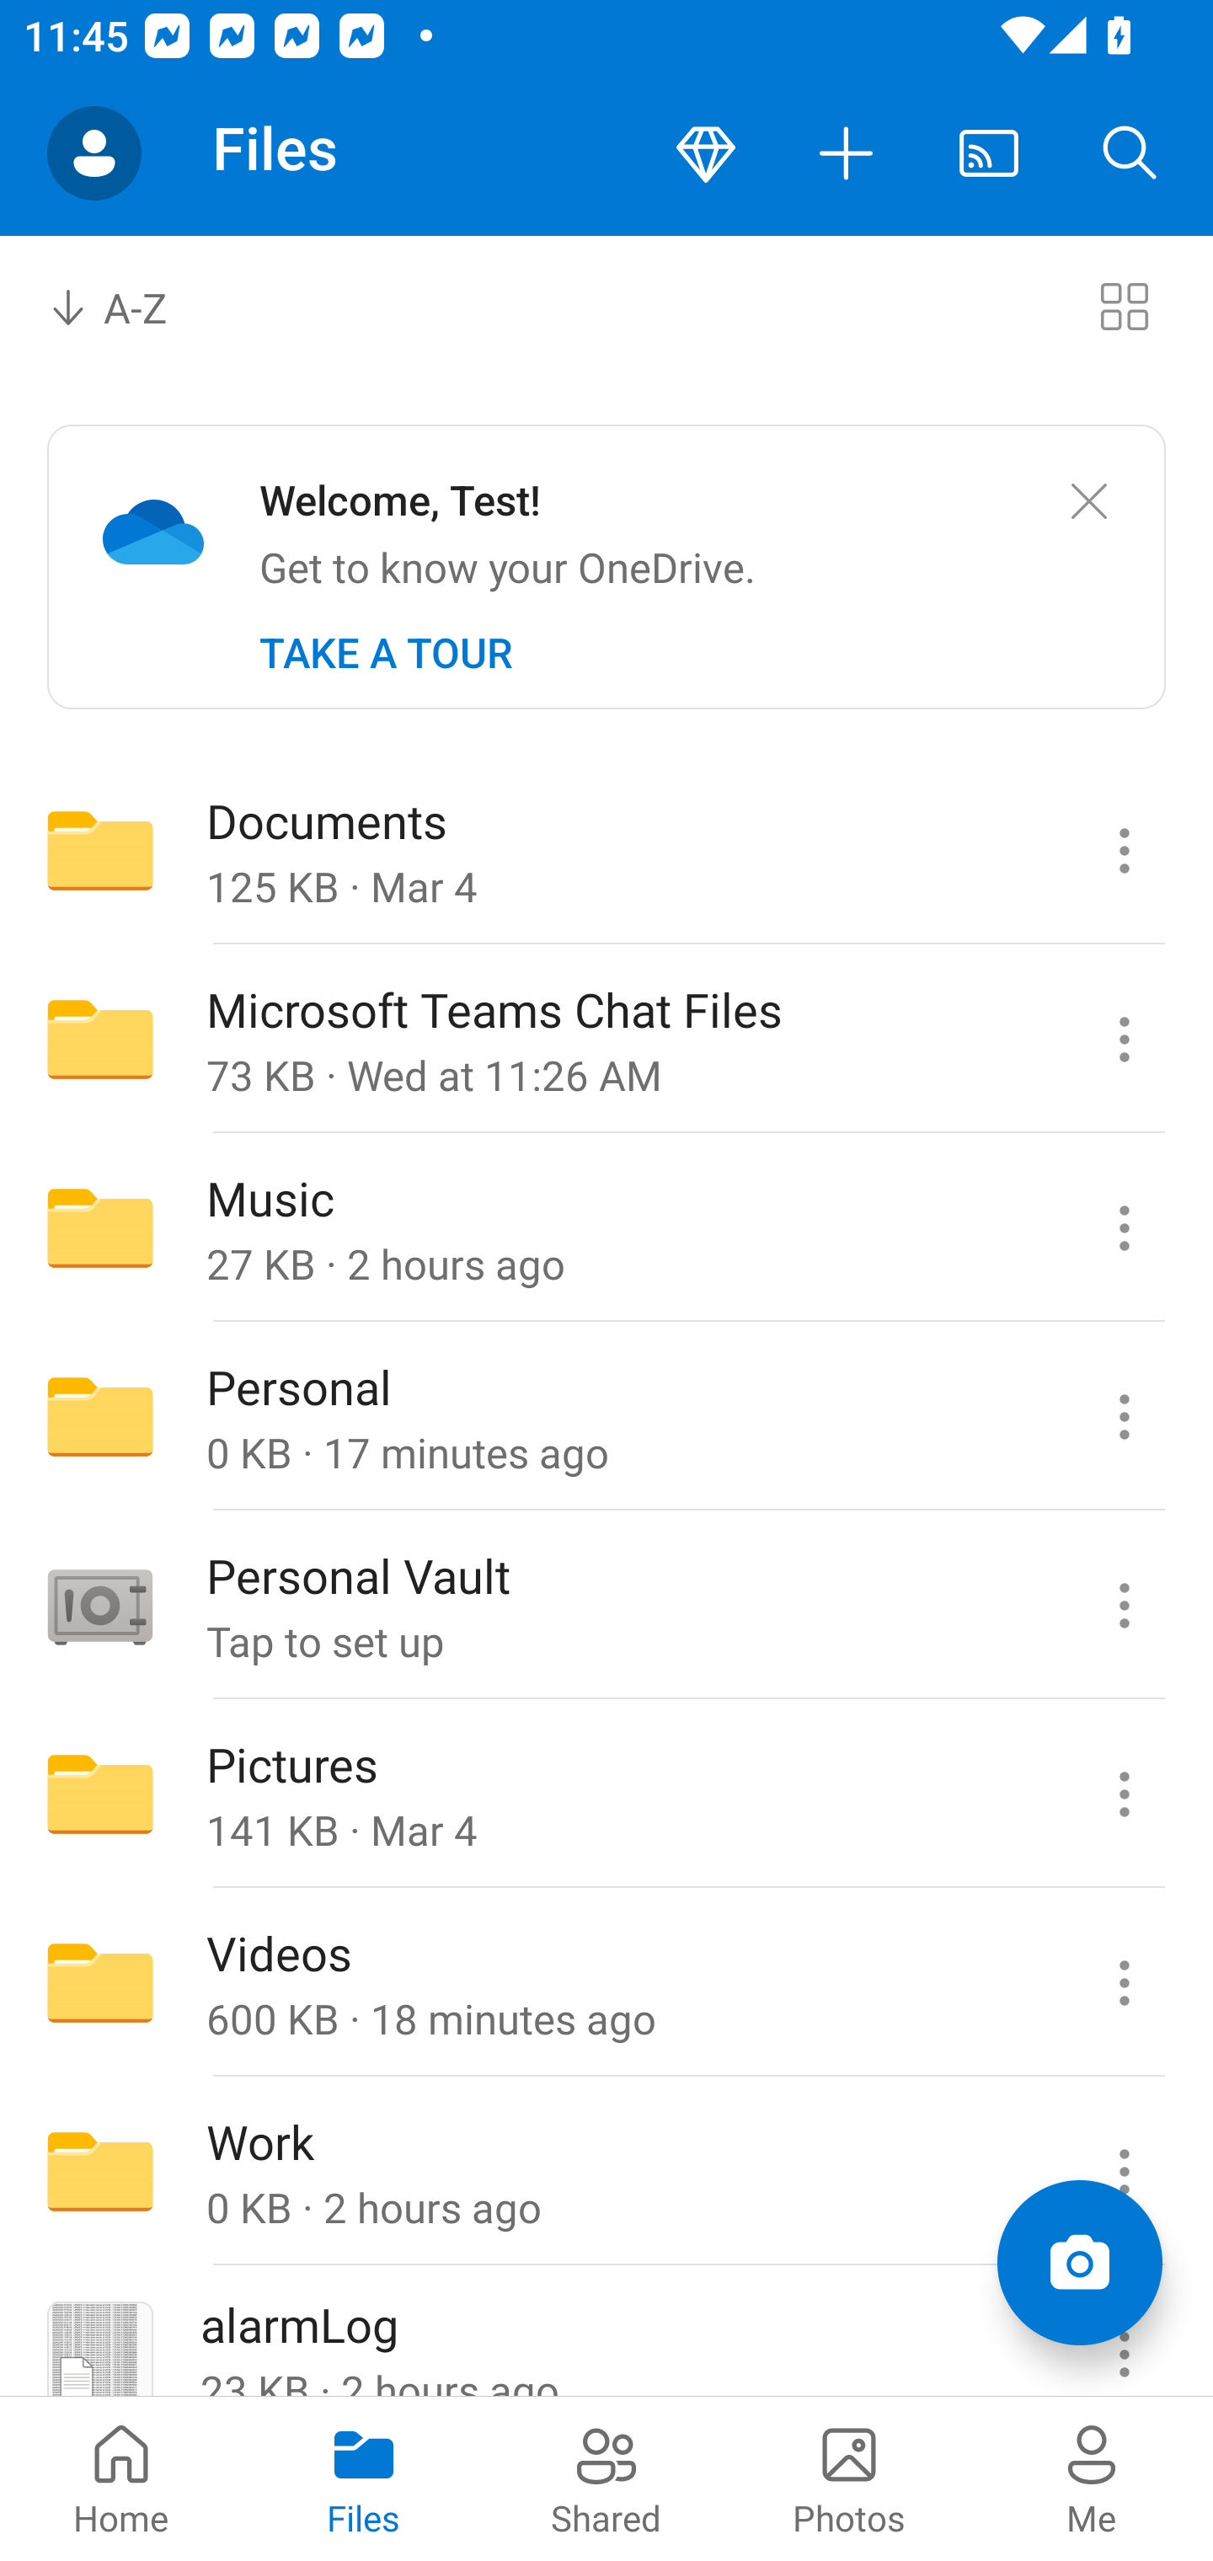 Image resolution: width=1213 pixels, height=2561 pixels. Describe the element at coordinates (1088, 502) in the screenshot. I see `Close` at that location.